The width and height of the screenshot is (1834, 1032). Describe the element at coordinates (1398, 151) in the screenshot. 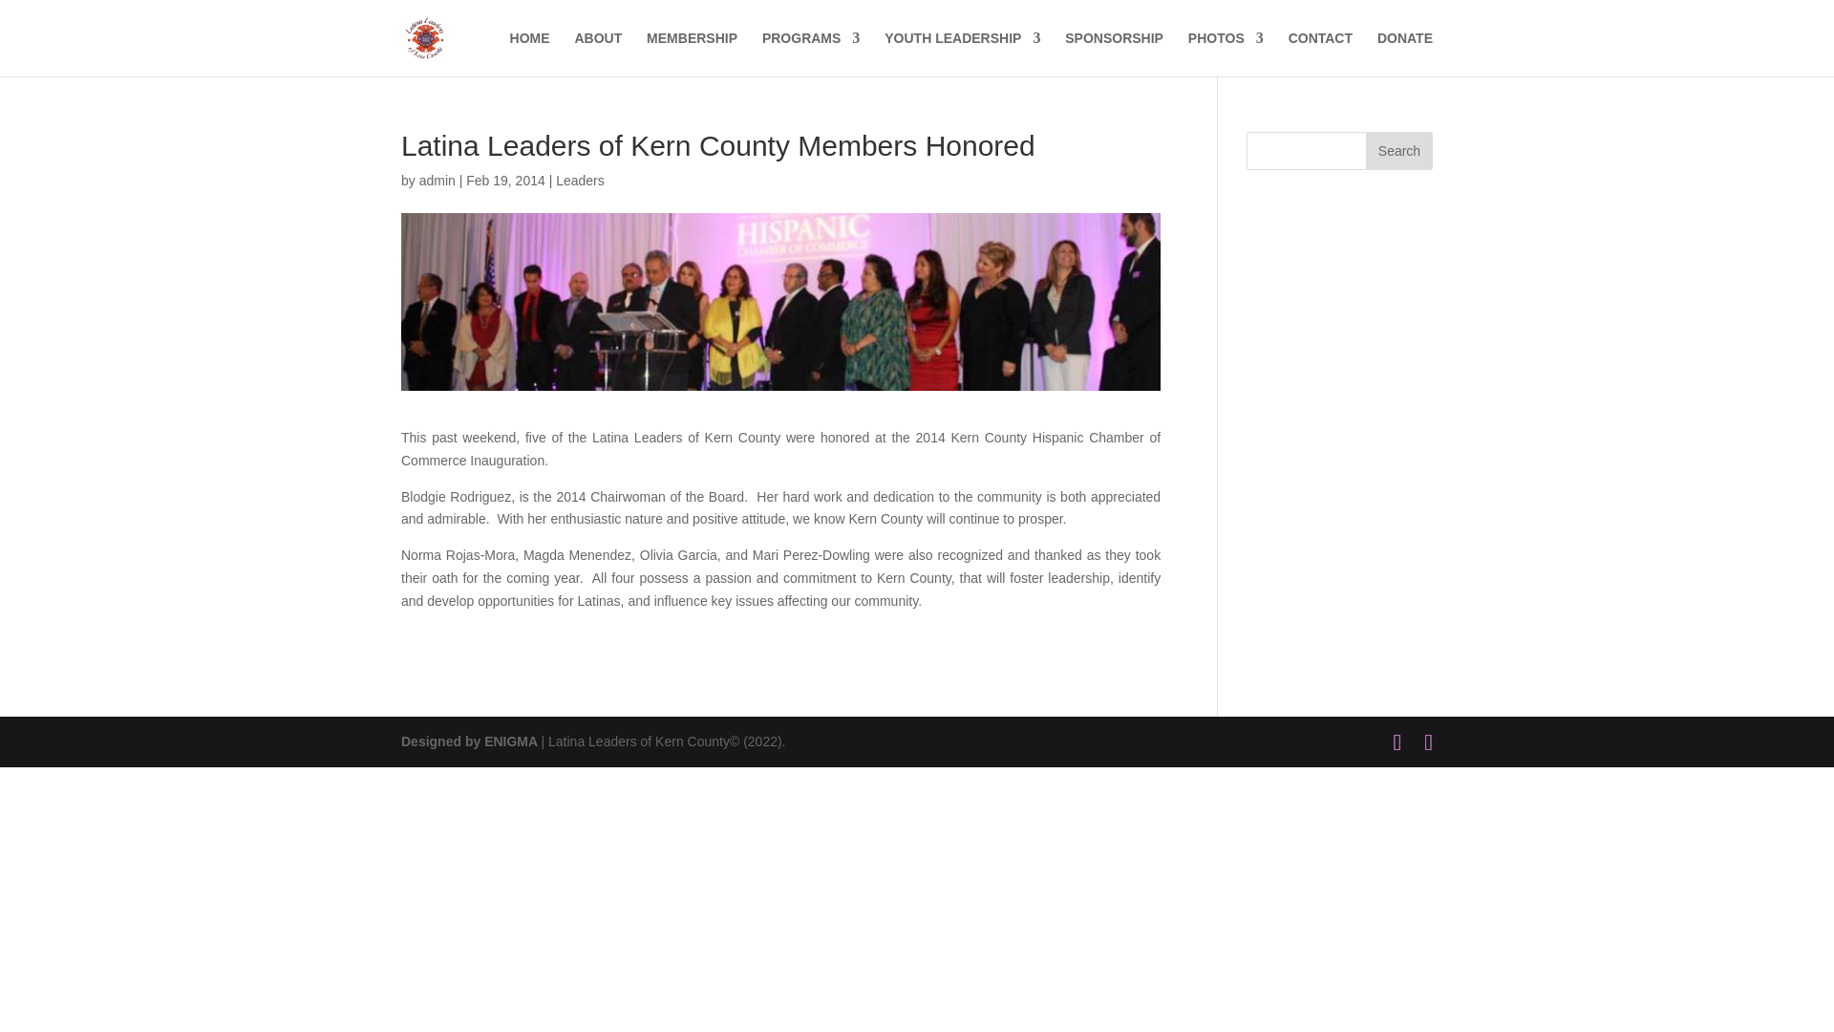

I see `Search` at that location.